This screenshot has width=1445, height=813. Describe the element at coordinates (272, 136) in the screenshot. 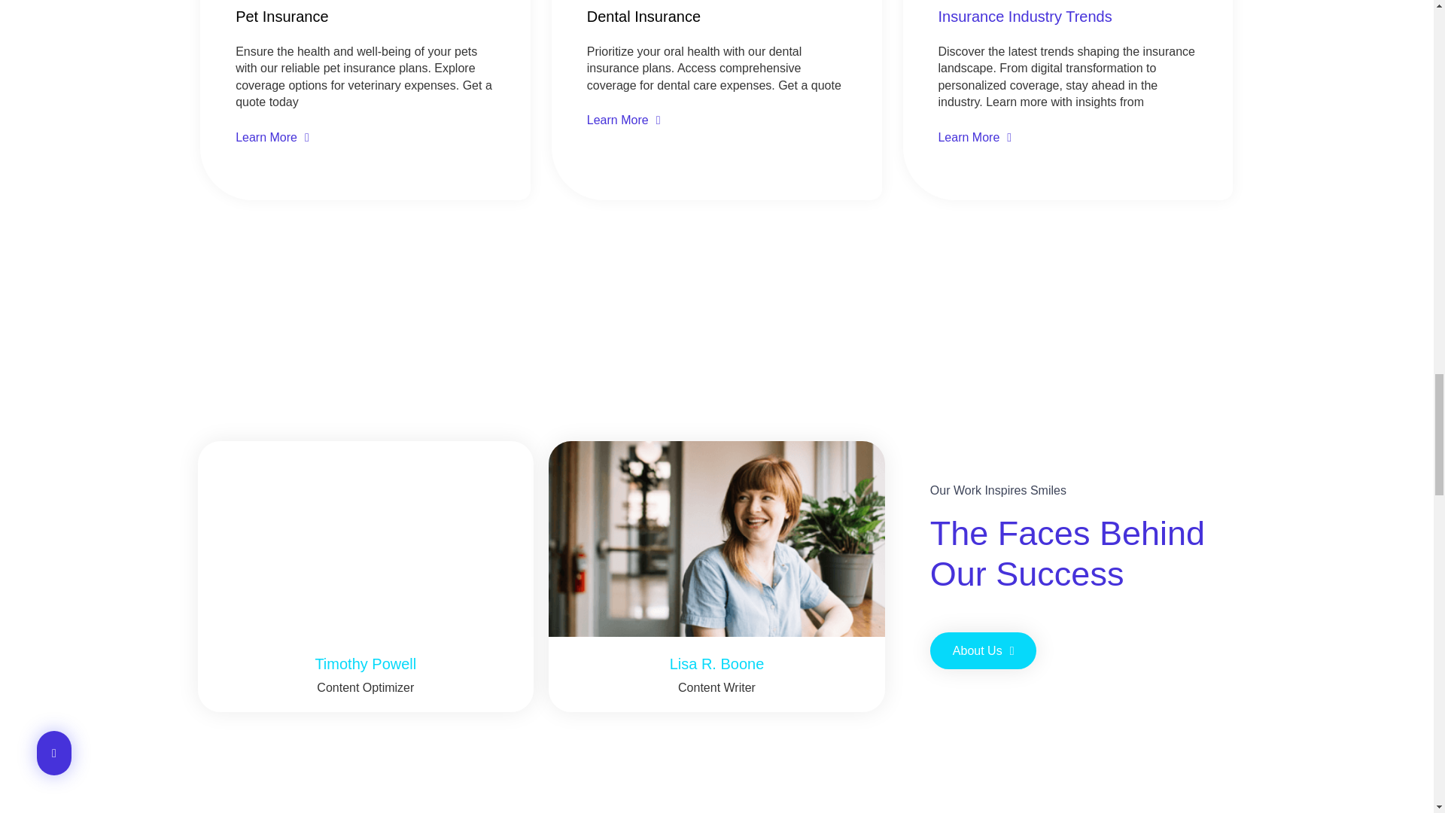

I see `Learn More` at that location.